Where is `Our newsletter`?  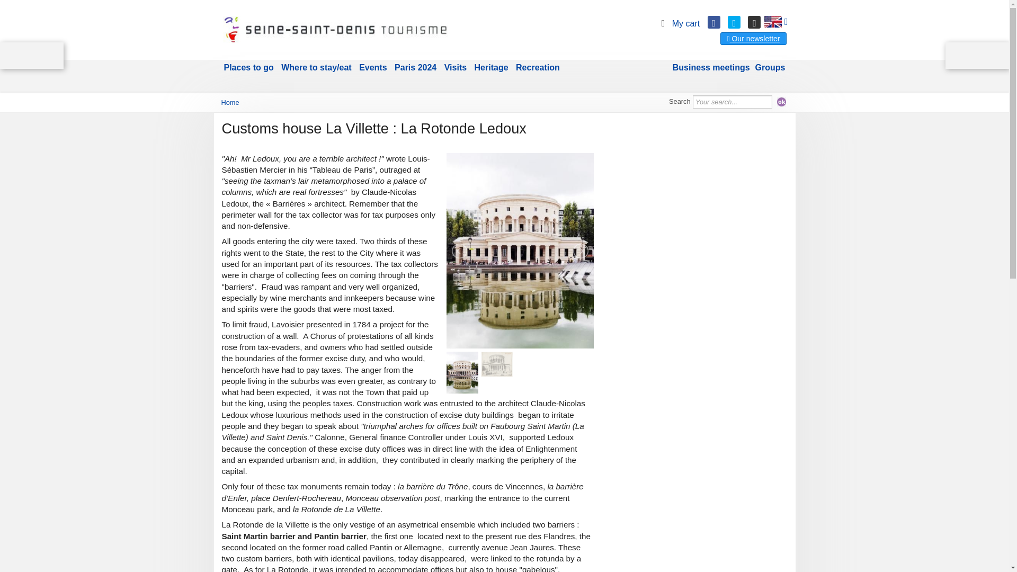
Our newsletter is located at coordinates (753, 38).